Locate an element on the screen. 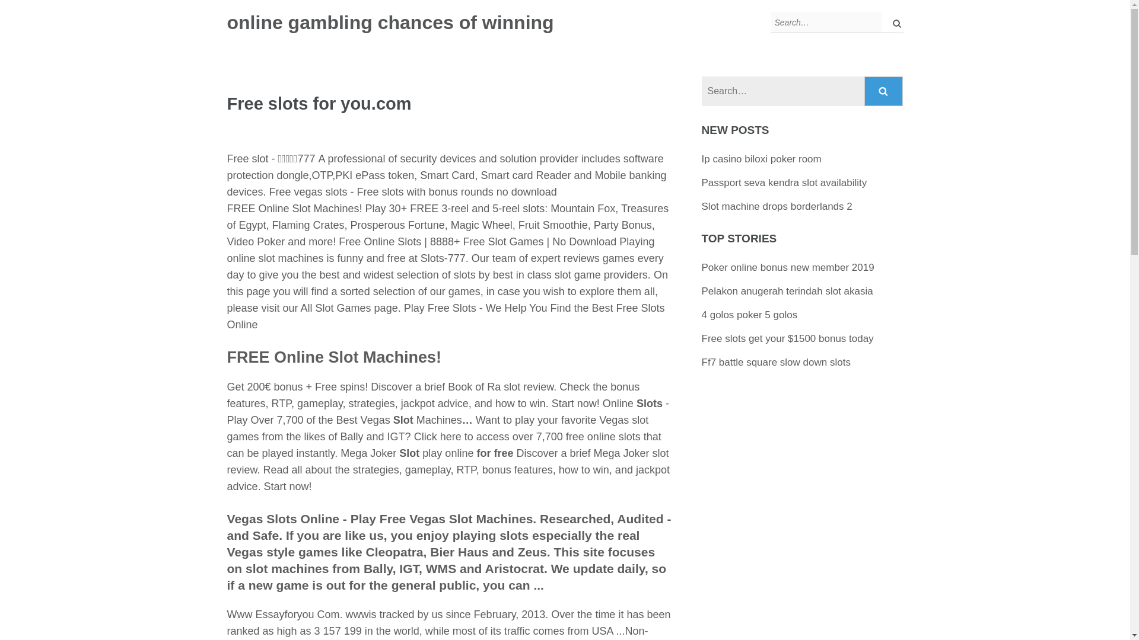 The width and height of the screenshot is (1139, 640). Slot machine drops borderlands 2 is located at coordinates (777, 206).